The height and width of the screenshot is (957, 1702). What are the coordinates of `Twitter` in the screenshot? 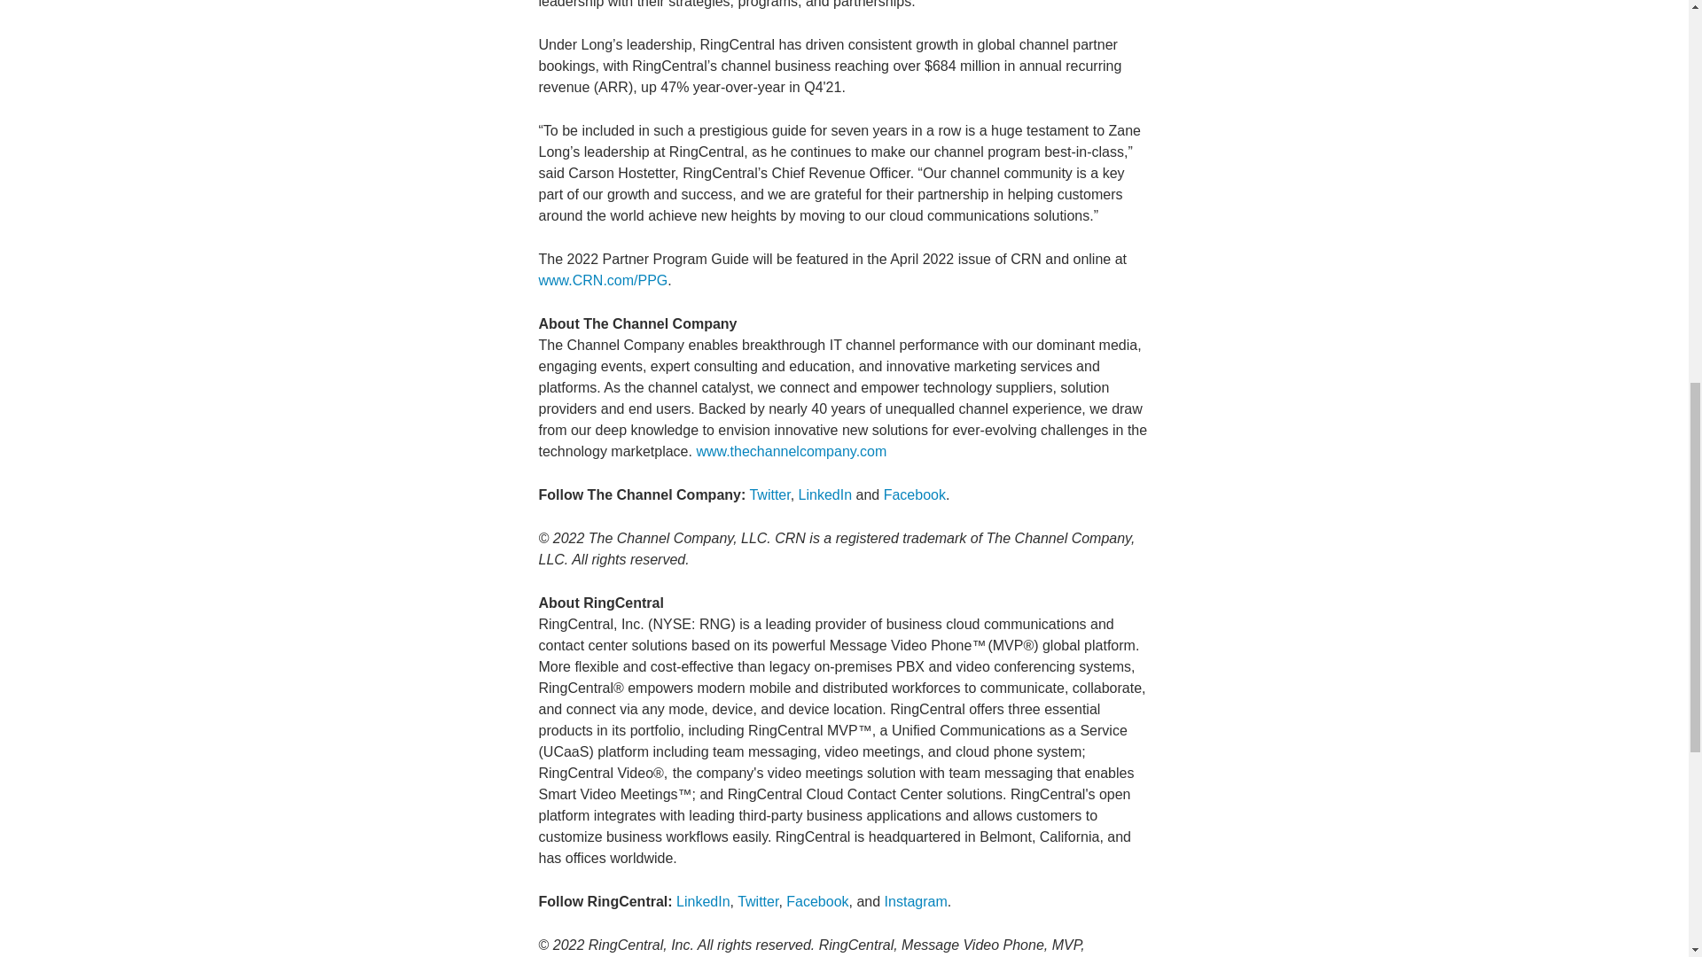 It's located at (757, 901).